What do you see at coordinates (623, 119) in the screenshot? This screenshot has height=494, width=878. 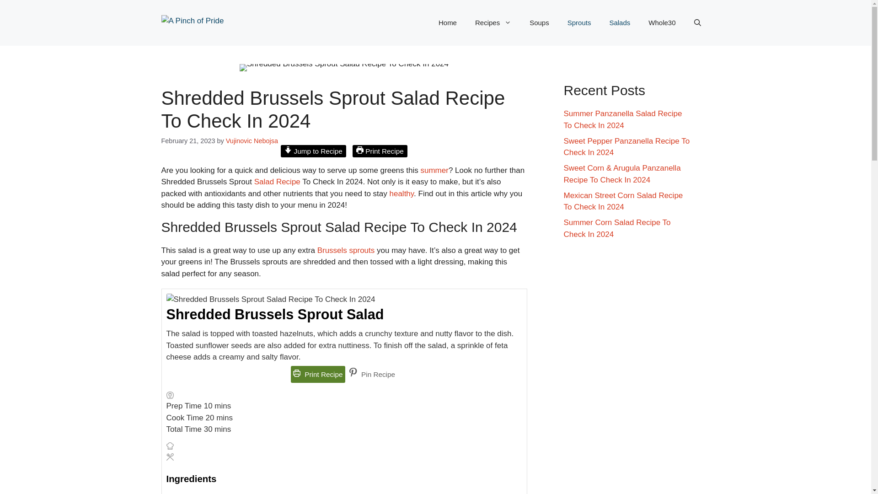 I see `Summer Panzanella Salad Recipe To Check In 2024` at bounding box center [623, 119].